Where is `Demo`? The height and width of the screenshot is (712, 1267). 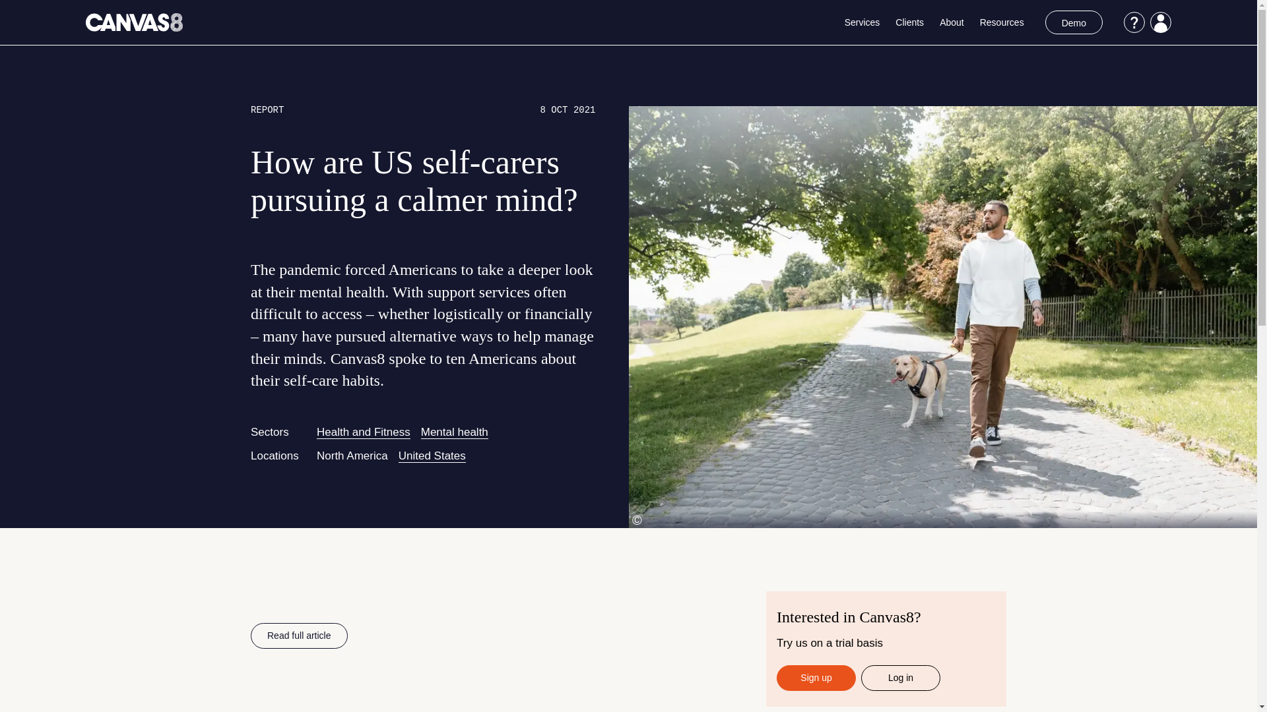 Demo is located at coordinates (1074, 22).